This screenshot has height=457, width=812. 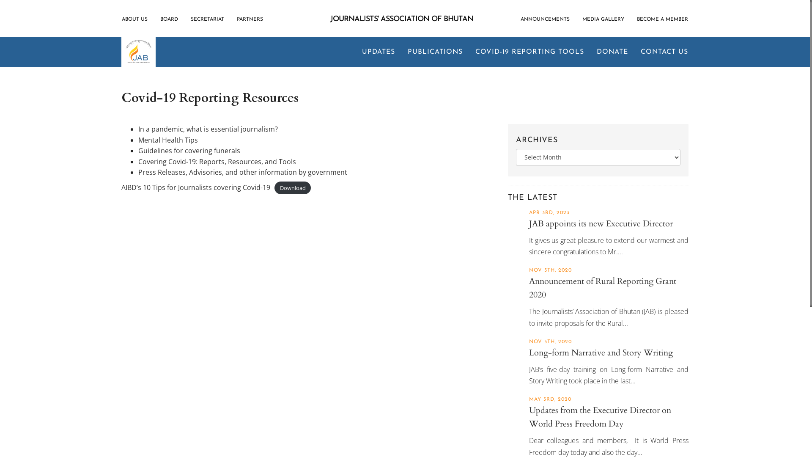 I want to click on MEDIA GALLERY, so click(x=603, y=19).